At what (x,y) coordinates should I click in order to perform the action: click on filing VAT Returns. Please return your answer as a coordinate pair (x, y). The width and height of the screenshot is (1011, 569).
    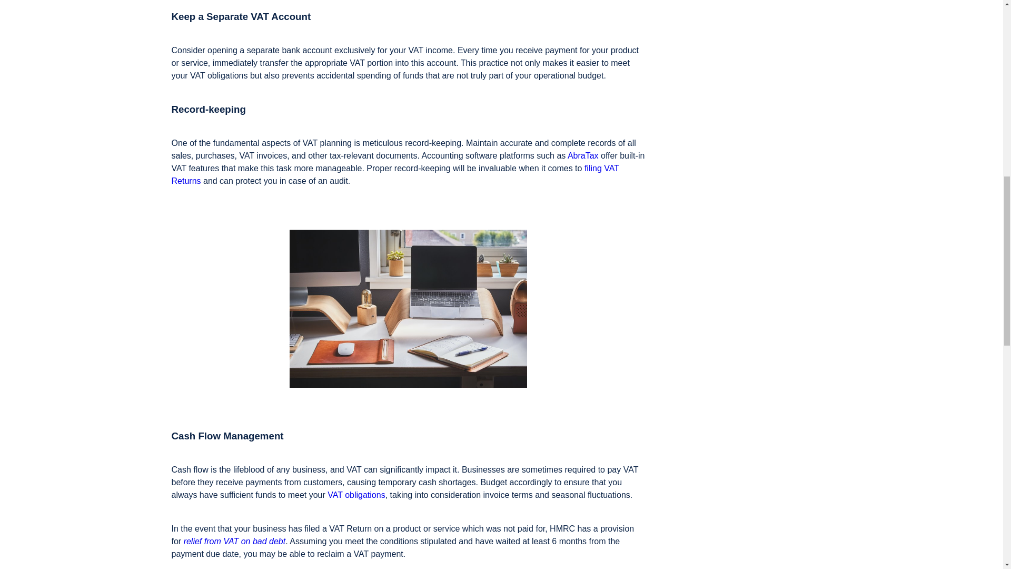
    Looking at the image, I should click on (395, 175).